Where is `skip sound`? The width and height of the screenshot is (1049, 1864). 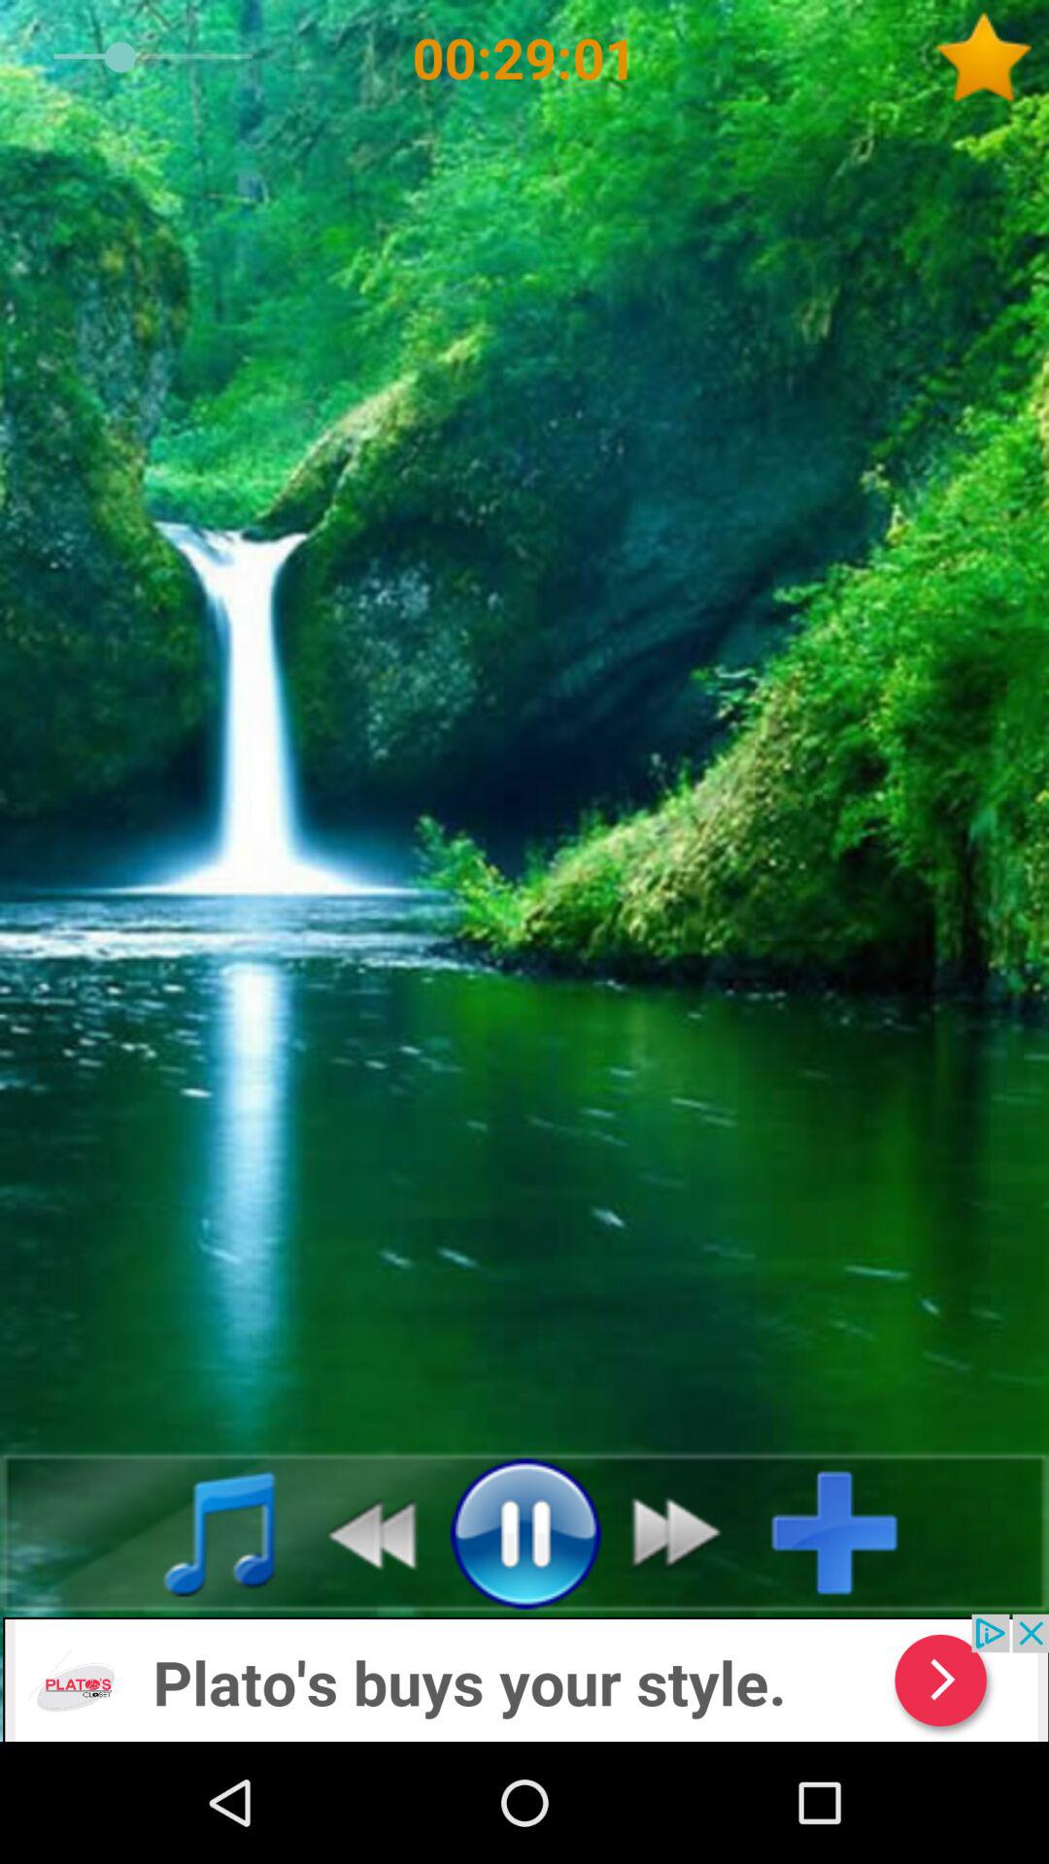 skip sound is located at coordinates (688, 1532).